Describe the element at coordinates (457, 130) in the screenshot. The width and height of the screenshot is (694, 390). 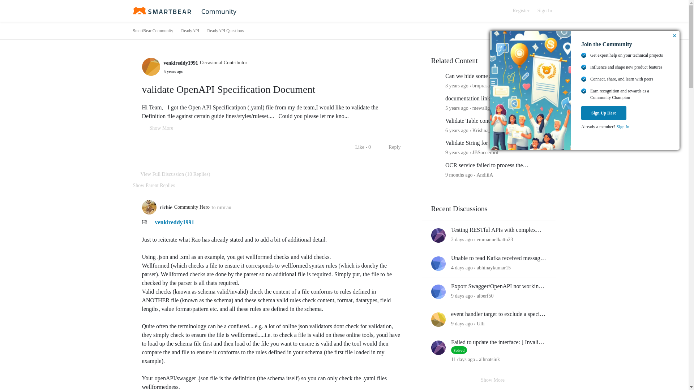
I see `April 23, 2019 at 12:19 PM` at that location.